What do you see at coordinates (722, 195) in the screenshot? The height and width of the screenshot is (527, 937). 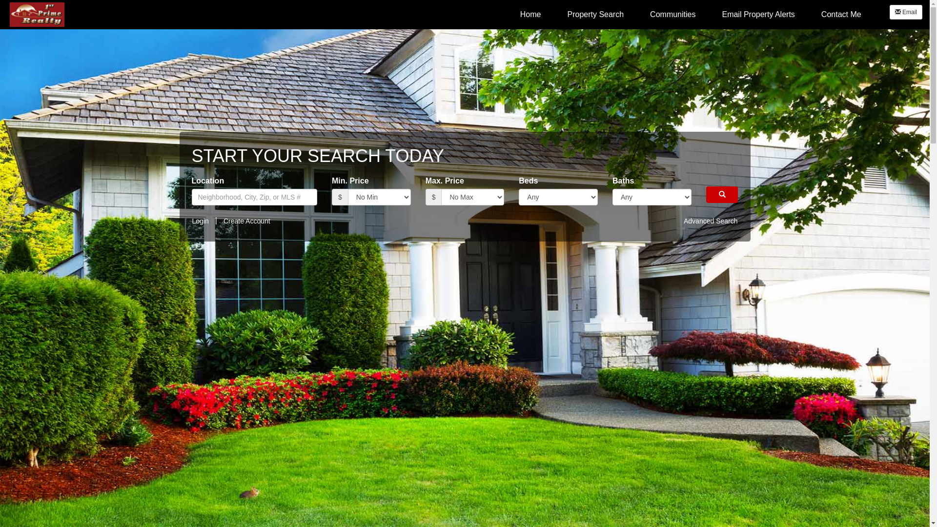 I see `   Search
   ` at bounding box center [722, 195].